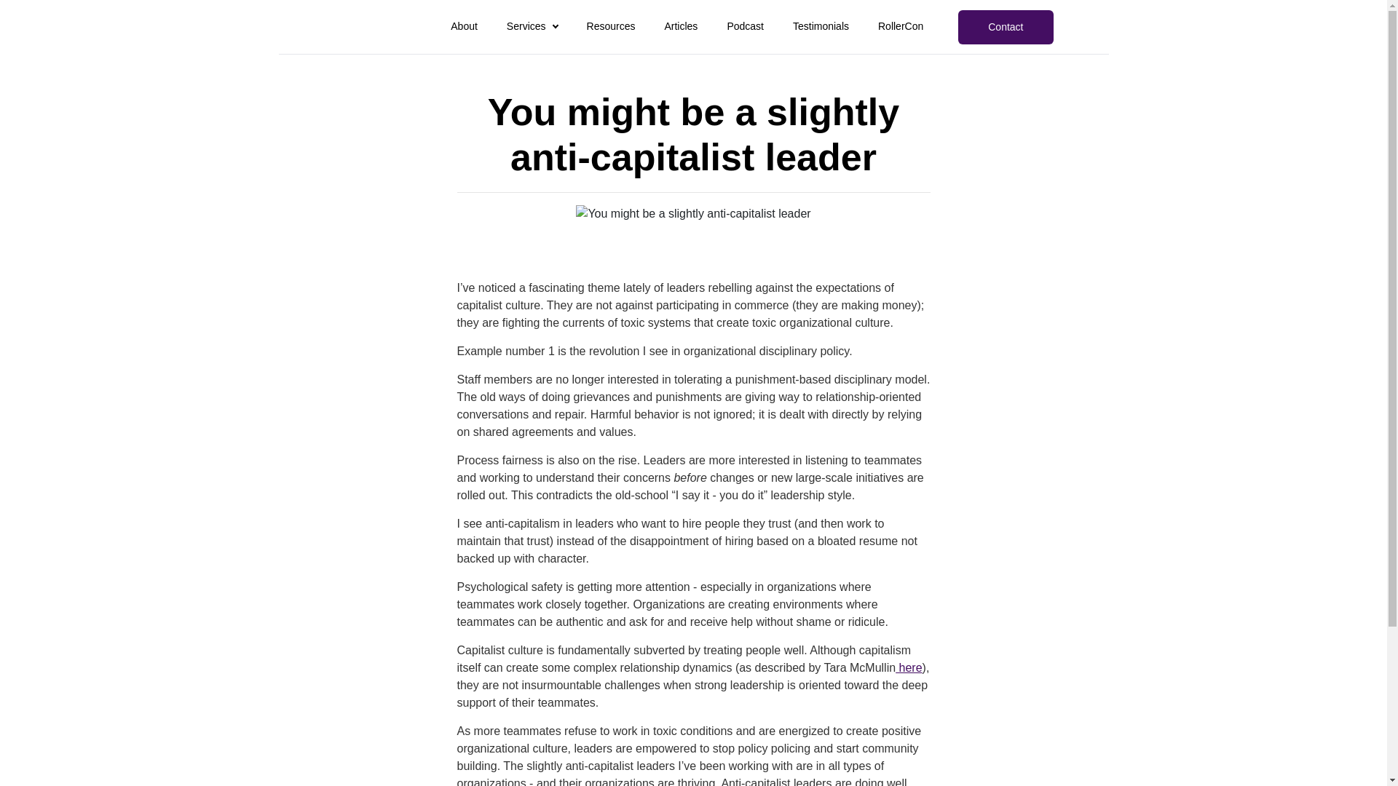  I want to click on About, so click(464, 28).